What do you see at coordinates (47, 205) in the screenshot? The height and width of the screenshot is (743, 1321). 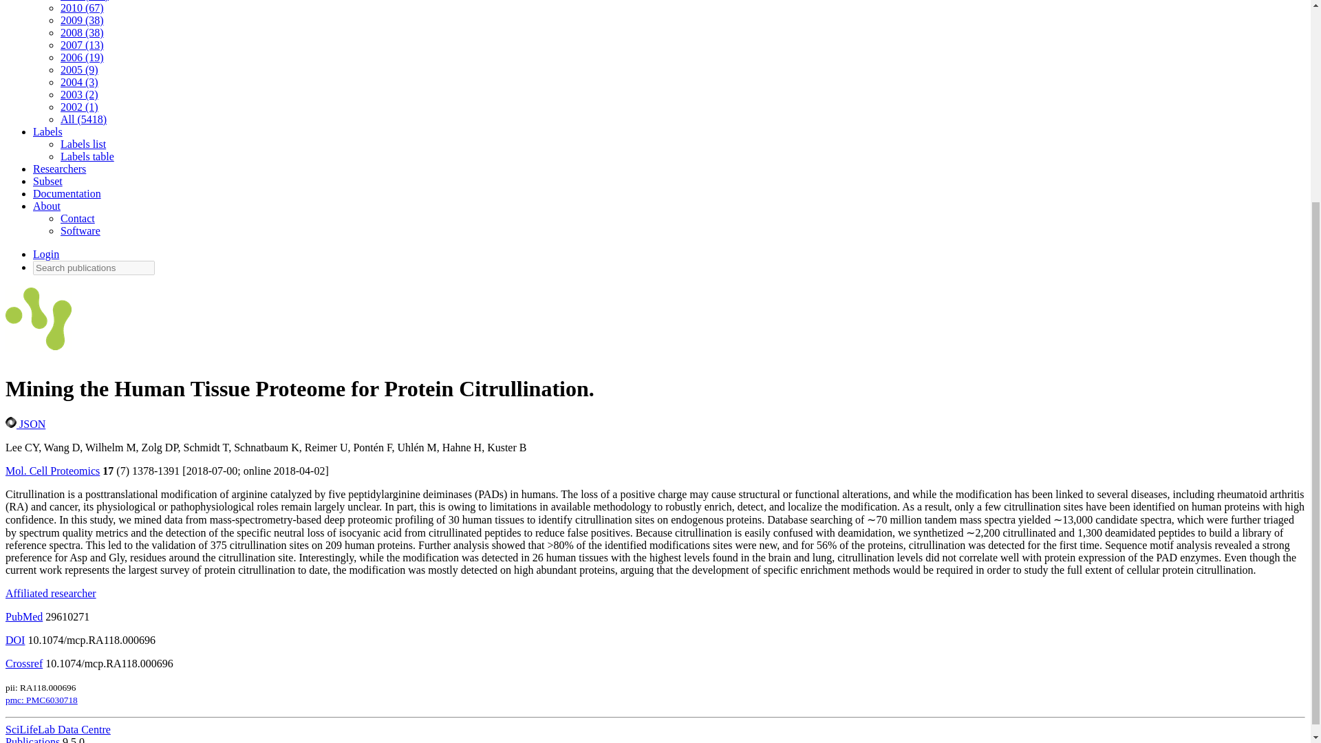 I see `About` at bounding box center [47, 205].